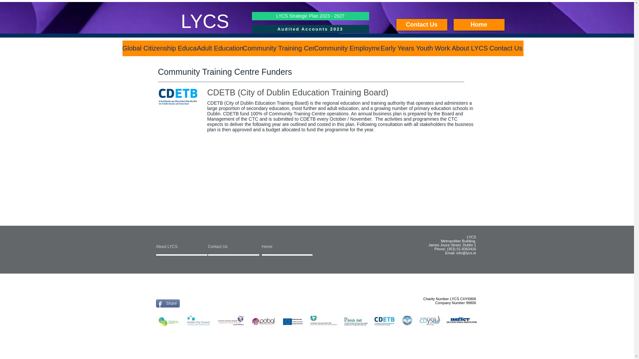  I want to click on Home, so click(479, 25).